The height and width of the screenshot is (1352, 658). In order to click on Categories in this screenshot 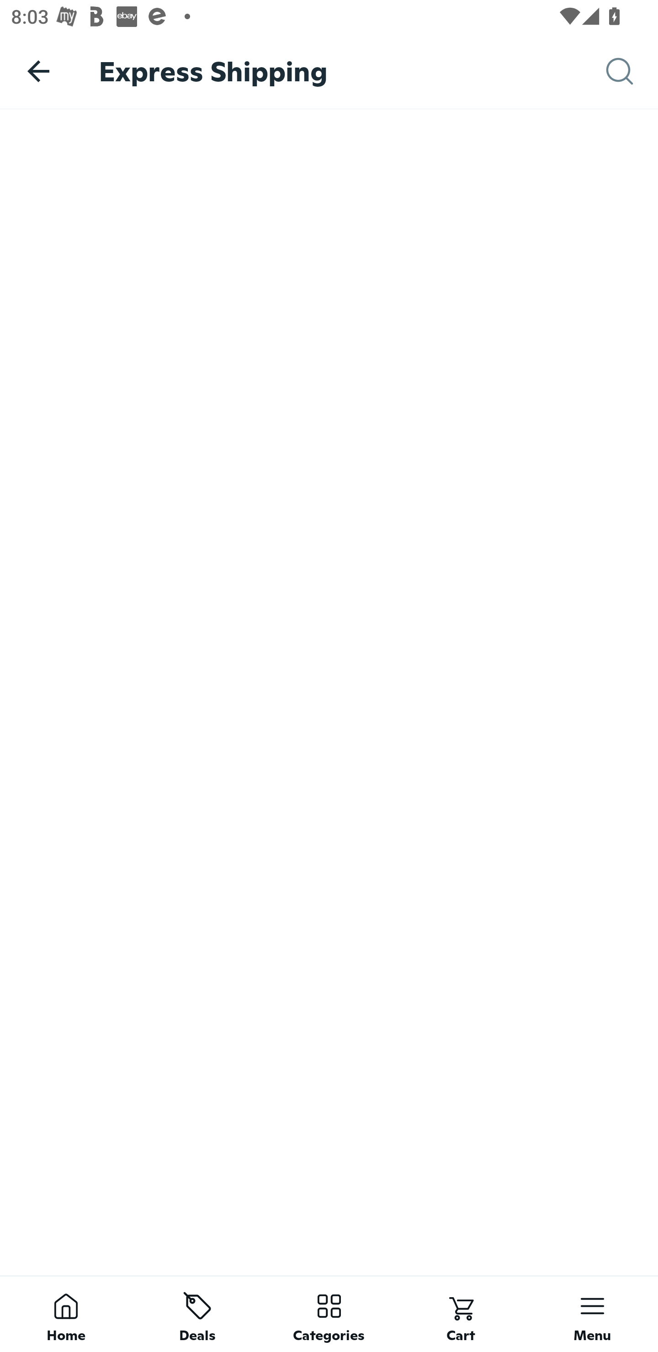, I will do `click(329, 1314)`.